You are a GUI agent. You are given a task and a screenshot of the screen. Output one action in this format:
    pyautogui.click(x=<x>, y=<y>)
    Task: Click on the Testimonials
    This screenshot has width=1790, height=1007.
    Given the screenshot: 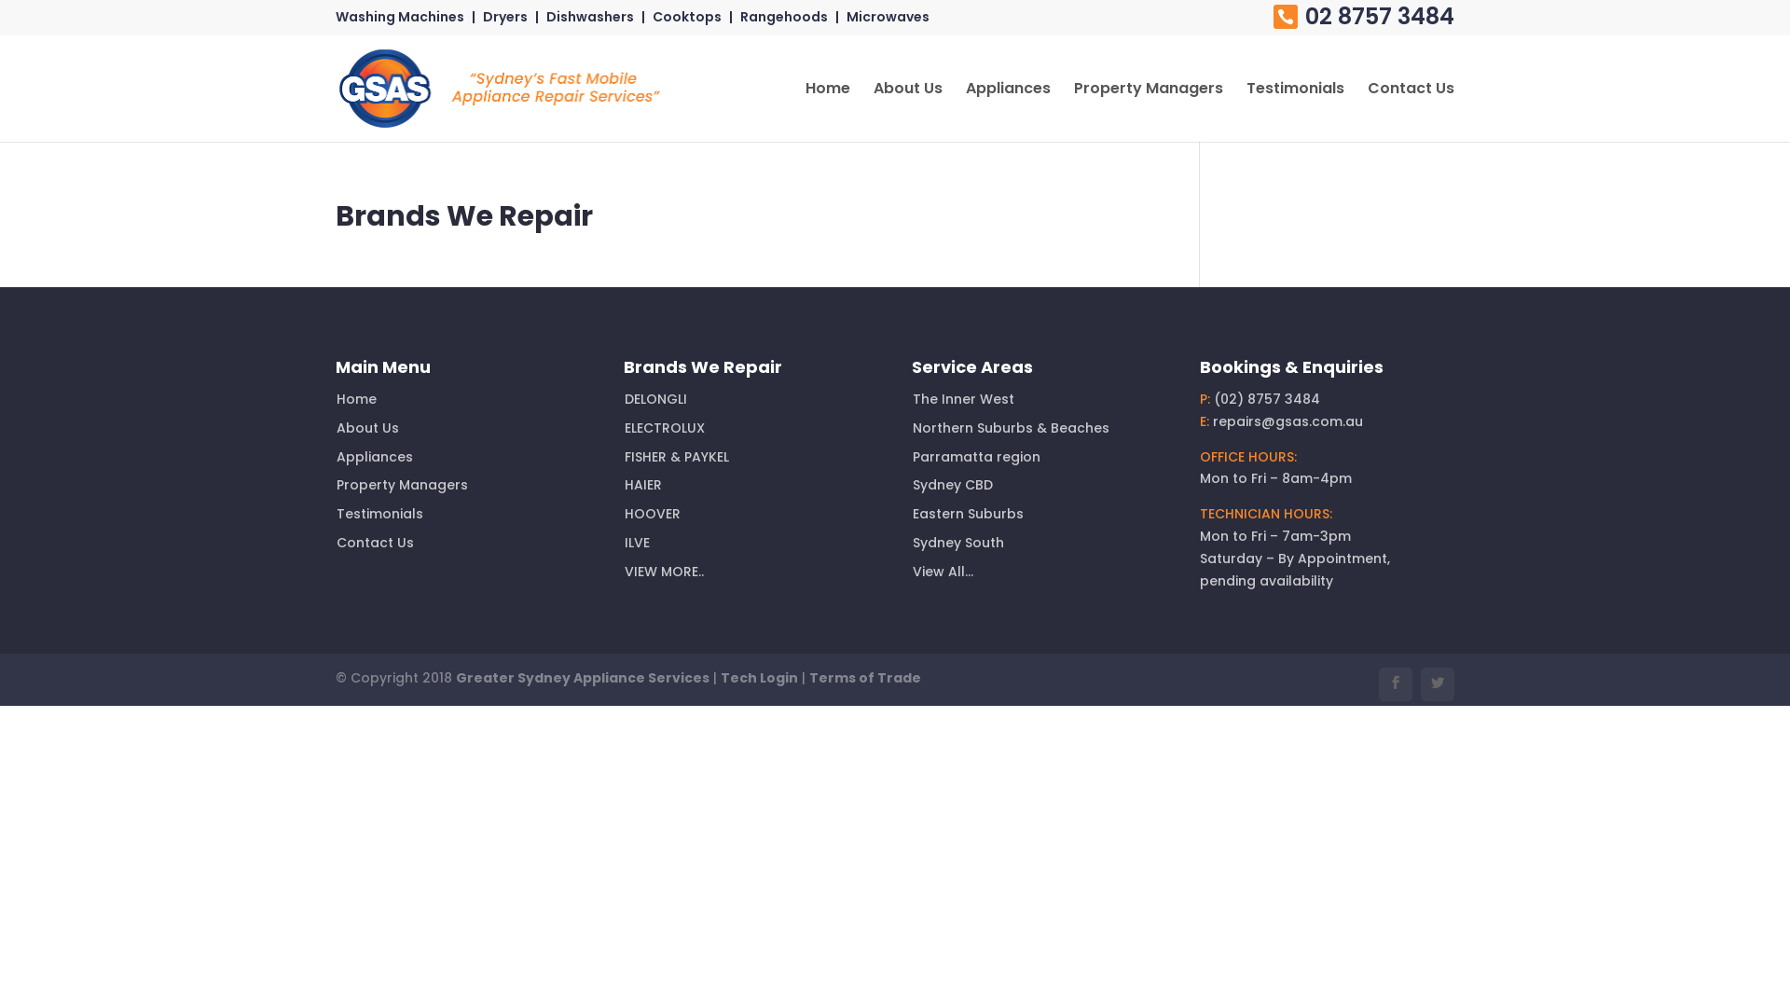 What is the action you would take?
    pyautogui.click(x=380, y=514)
    